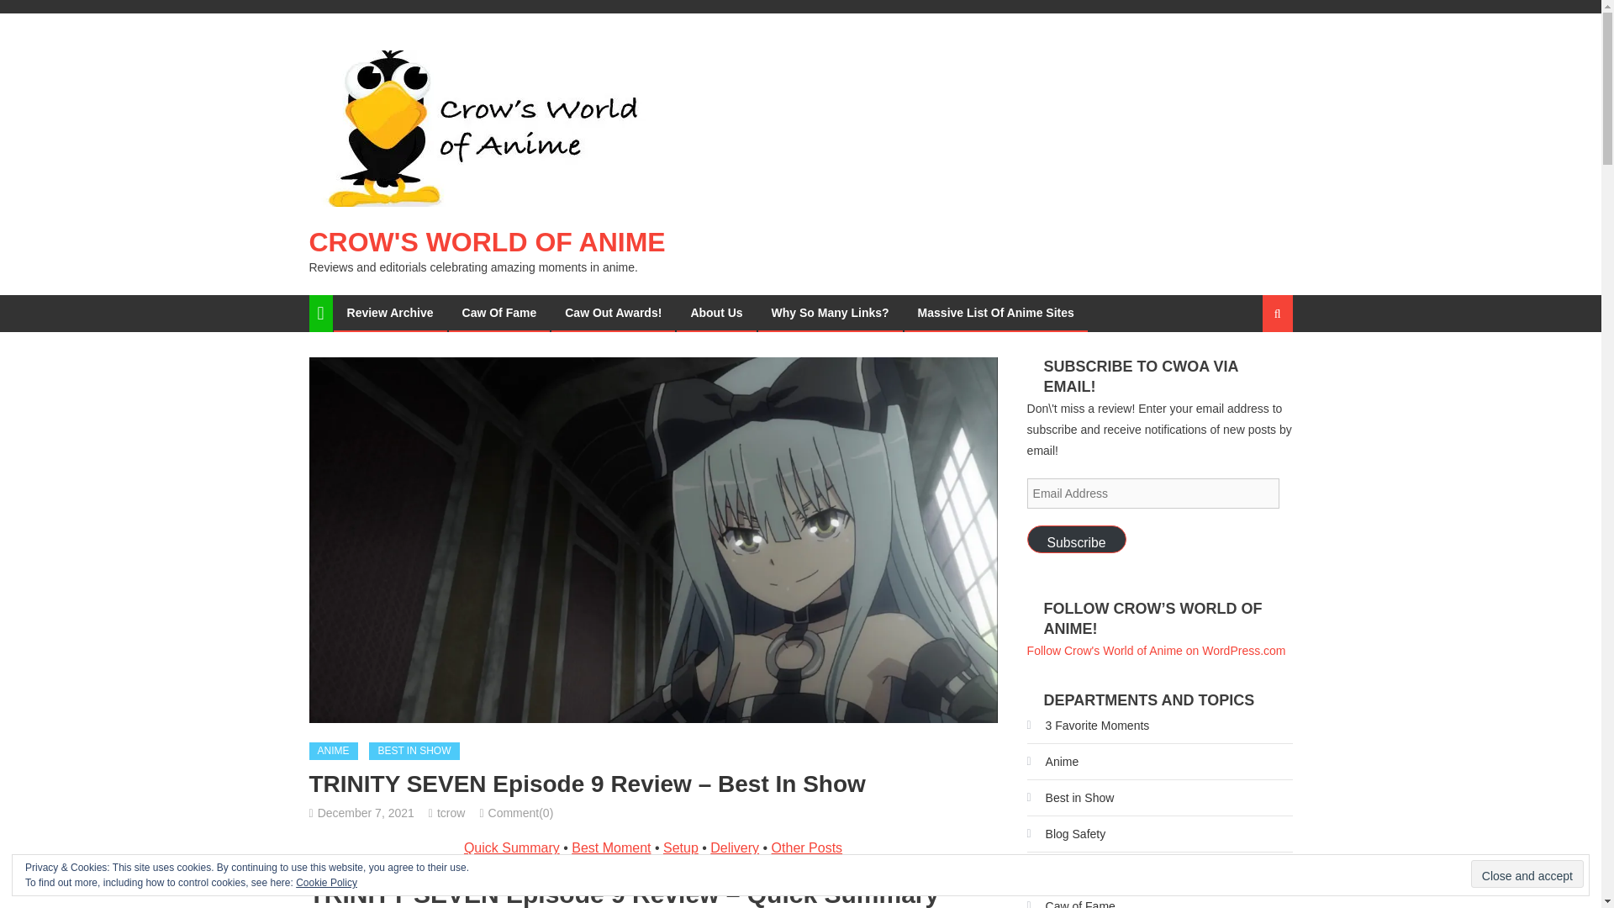 This screenshot has width=1614, height=908. What do you see at coordinates (334, 752) in the screenshot?
I see `ANIME` at bounding box center [334, 752].